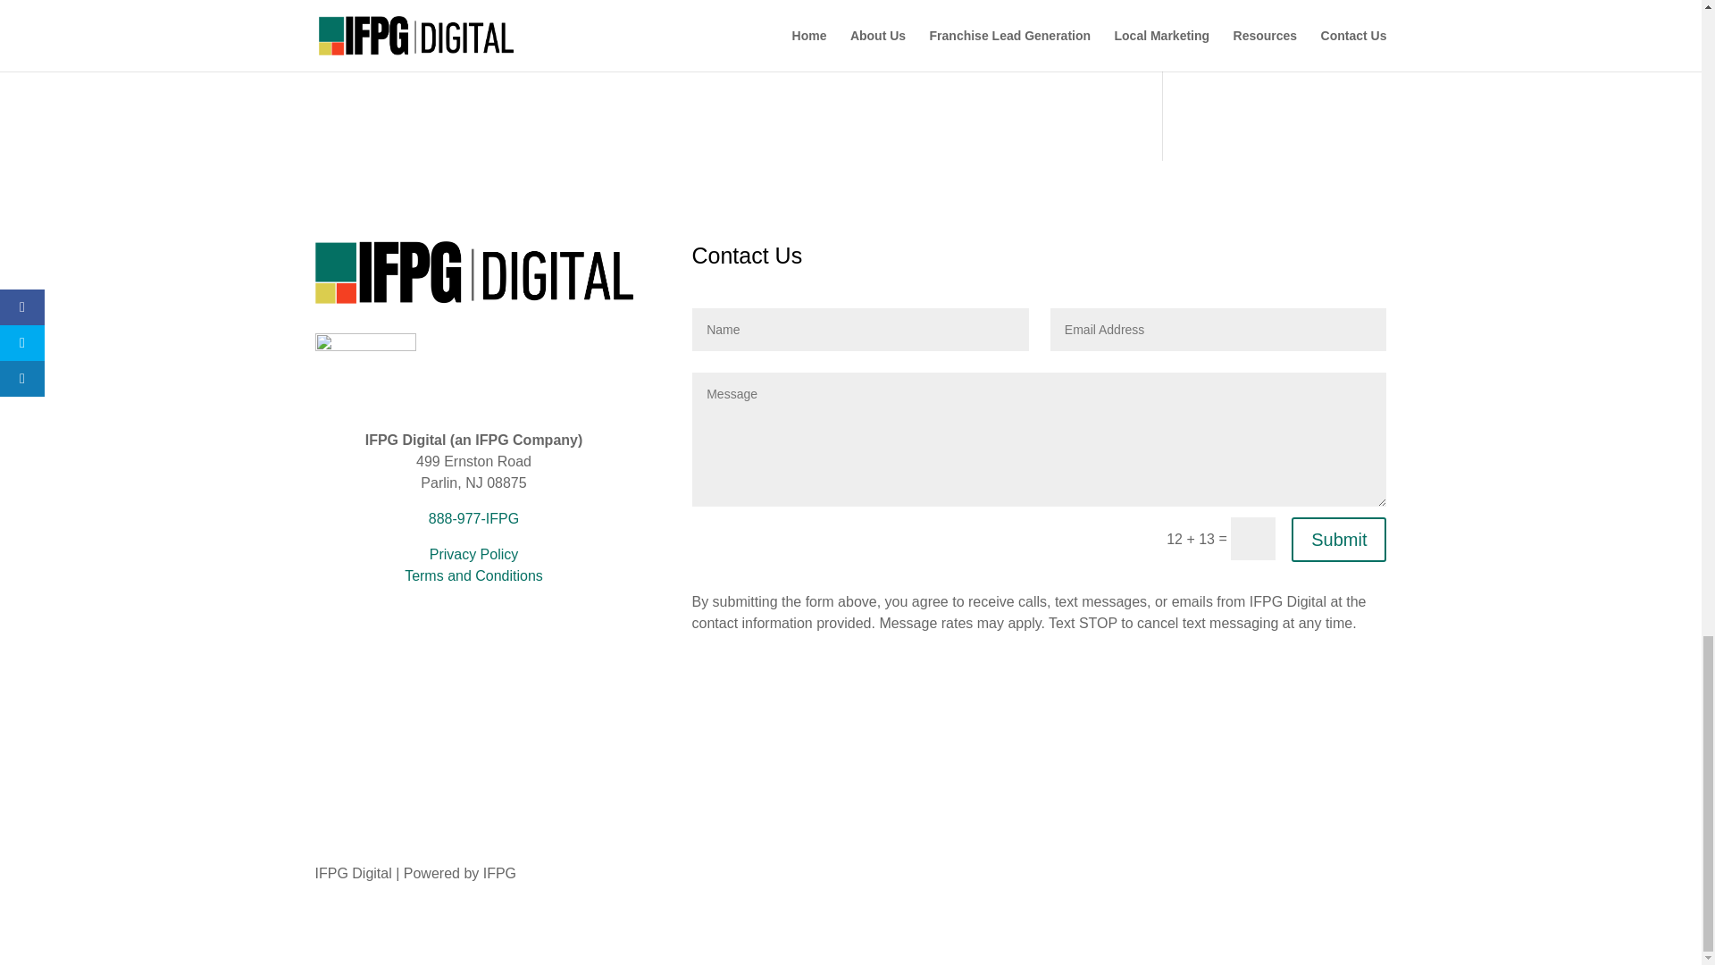 This screenshot has height=965, width=1715. Describe the element at coordinates (474, 554) in the screenshot. I see `Privacy Policy` at that location.